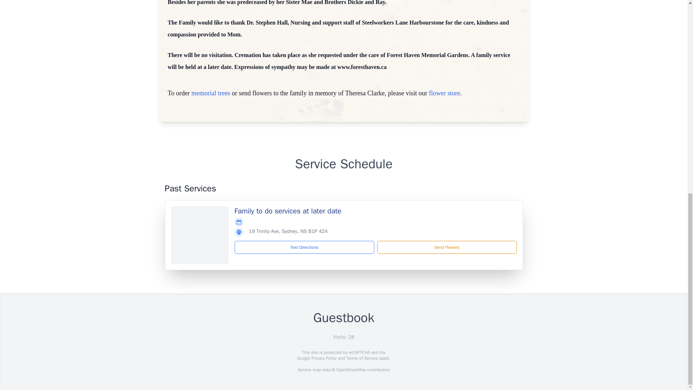 The image size is (693, 390). What do you see at coordinates (444, 93) in the screenshot?
I see `flower store` at bounding box center [444, 93].